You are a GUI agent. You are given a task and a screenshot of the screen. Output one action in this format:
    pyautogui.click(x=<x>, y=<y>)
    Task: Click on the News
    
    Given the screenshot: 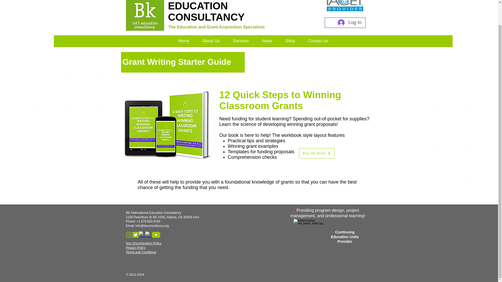 What is the action you would take?
    pyautogui.click(x=267, y=43)
    